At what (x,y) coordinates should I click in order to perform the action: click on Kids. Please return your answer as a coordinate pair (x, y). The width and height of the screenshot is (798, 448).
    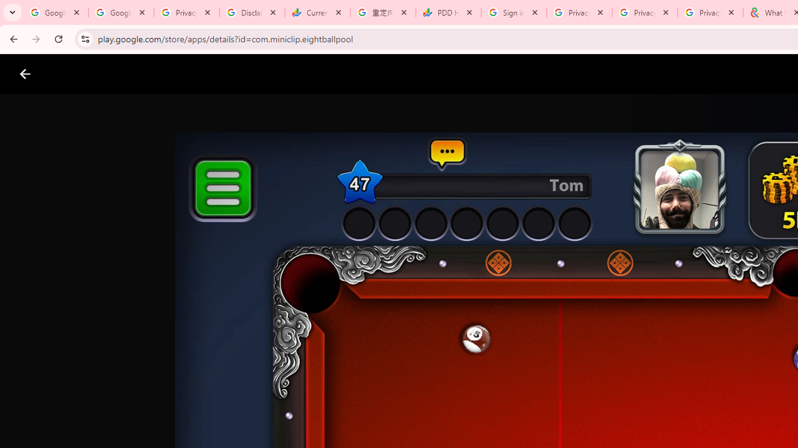
    Looking at the image, I should click on (241, 74).